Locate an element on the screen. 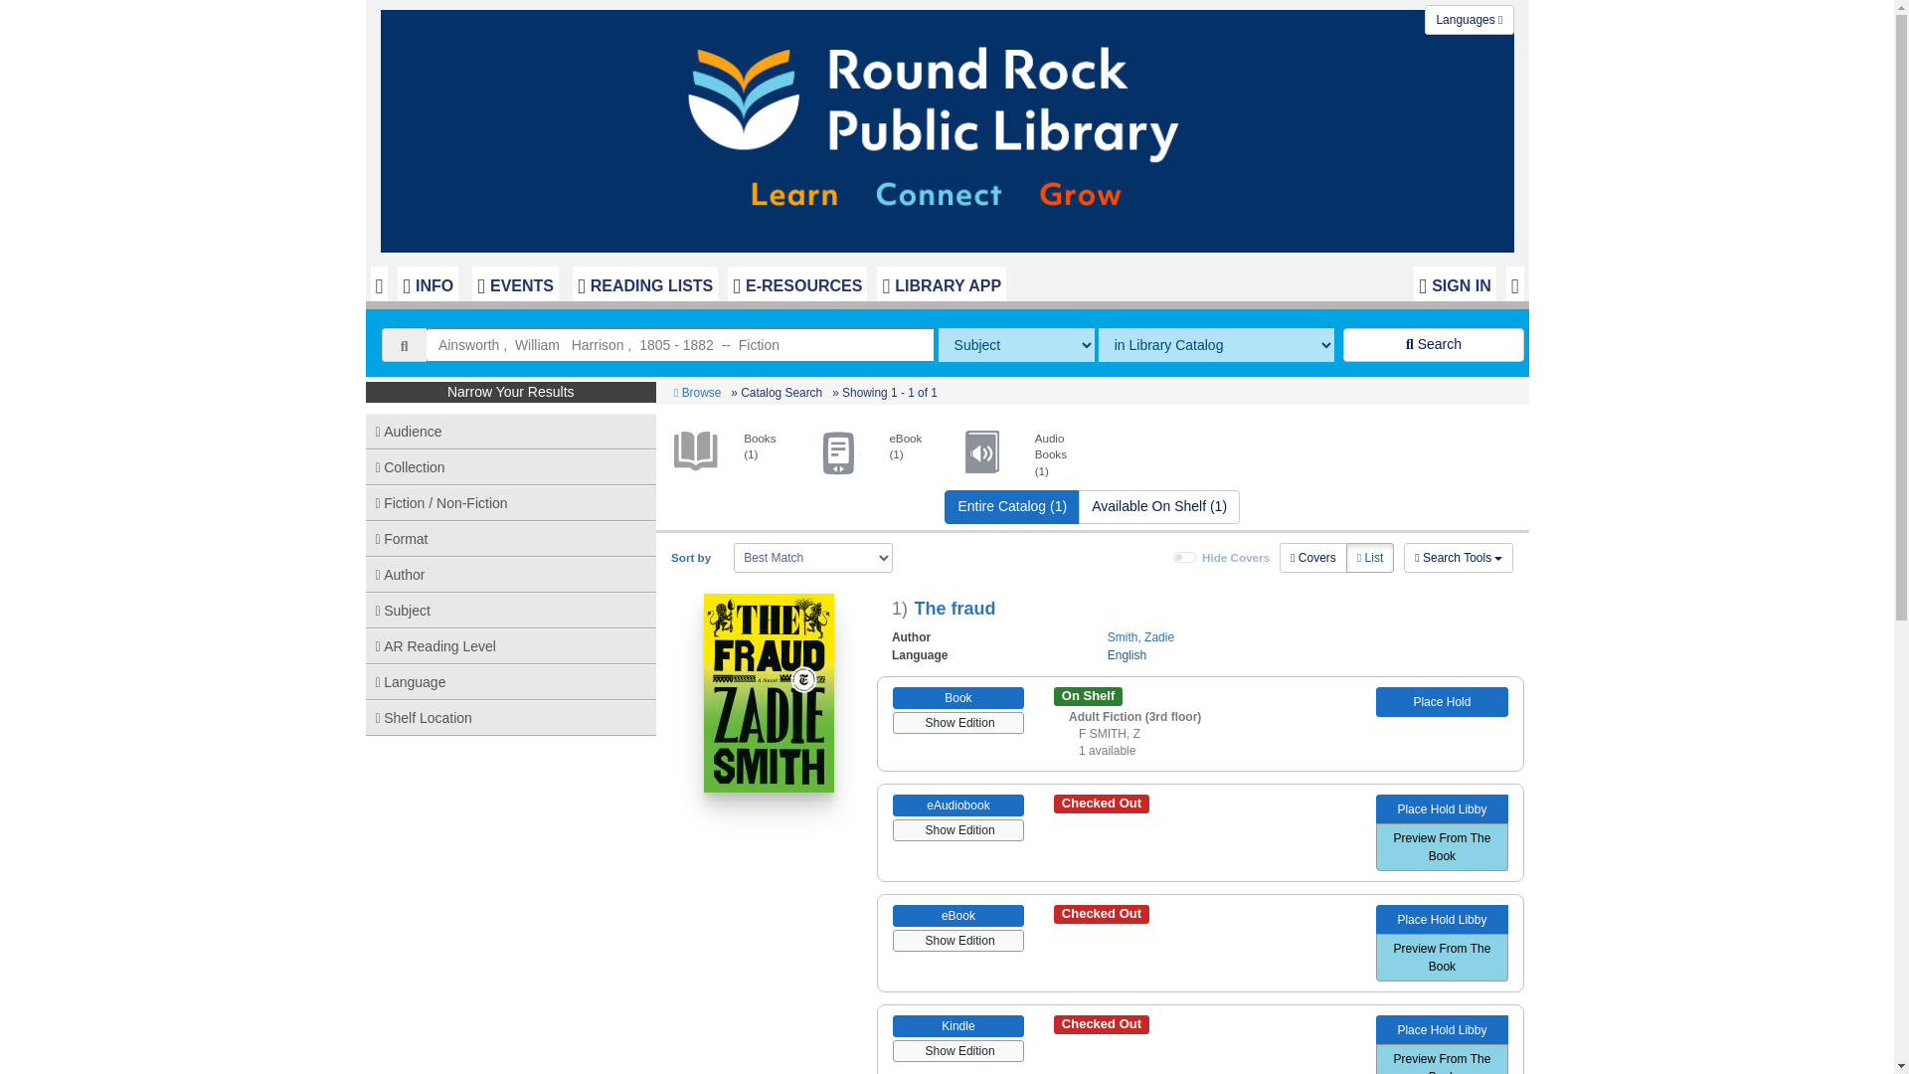 Image resolution: width=1909 pixels, height=1074 pixels. SIGN IN is located at coordinates (1454, 283).